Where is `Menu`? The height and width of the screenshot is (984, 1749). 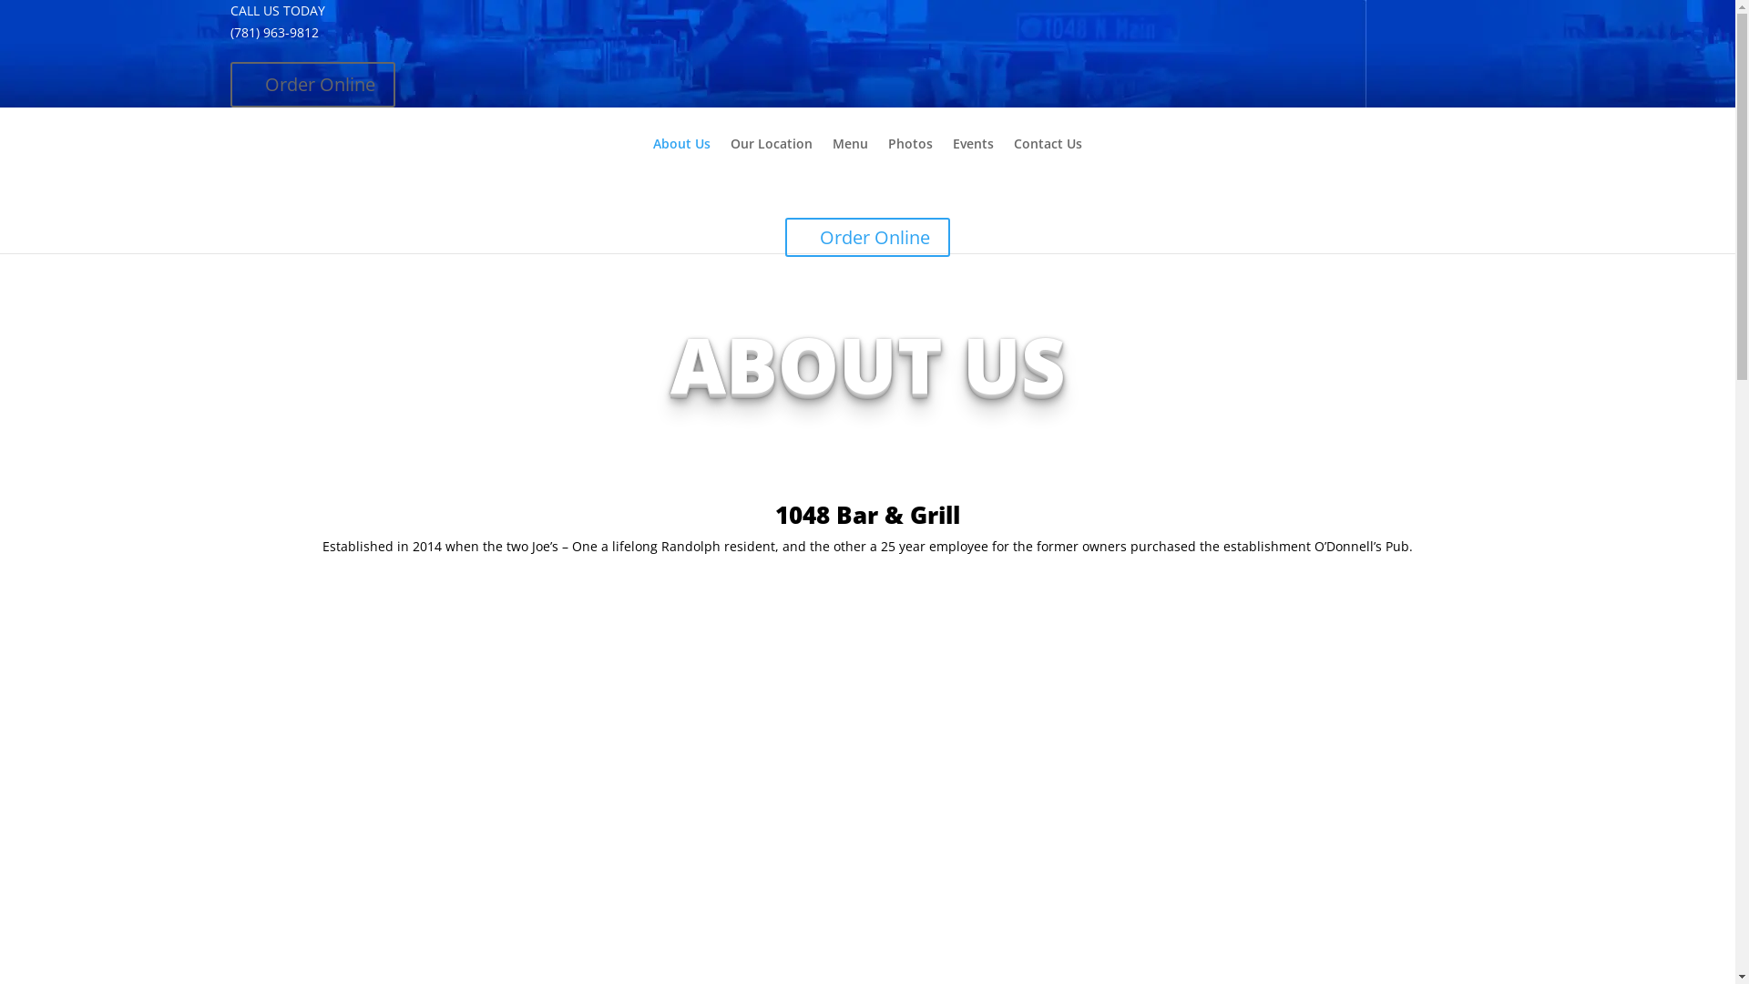 Menu is located at coordinates (851, 159).